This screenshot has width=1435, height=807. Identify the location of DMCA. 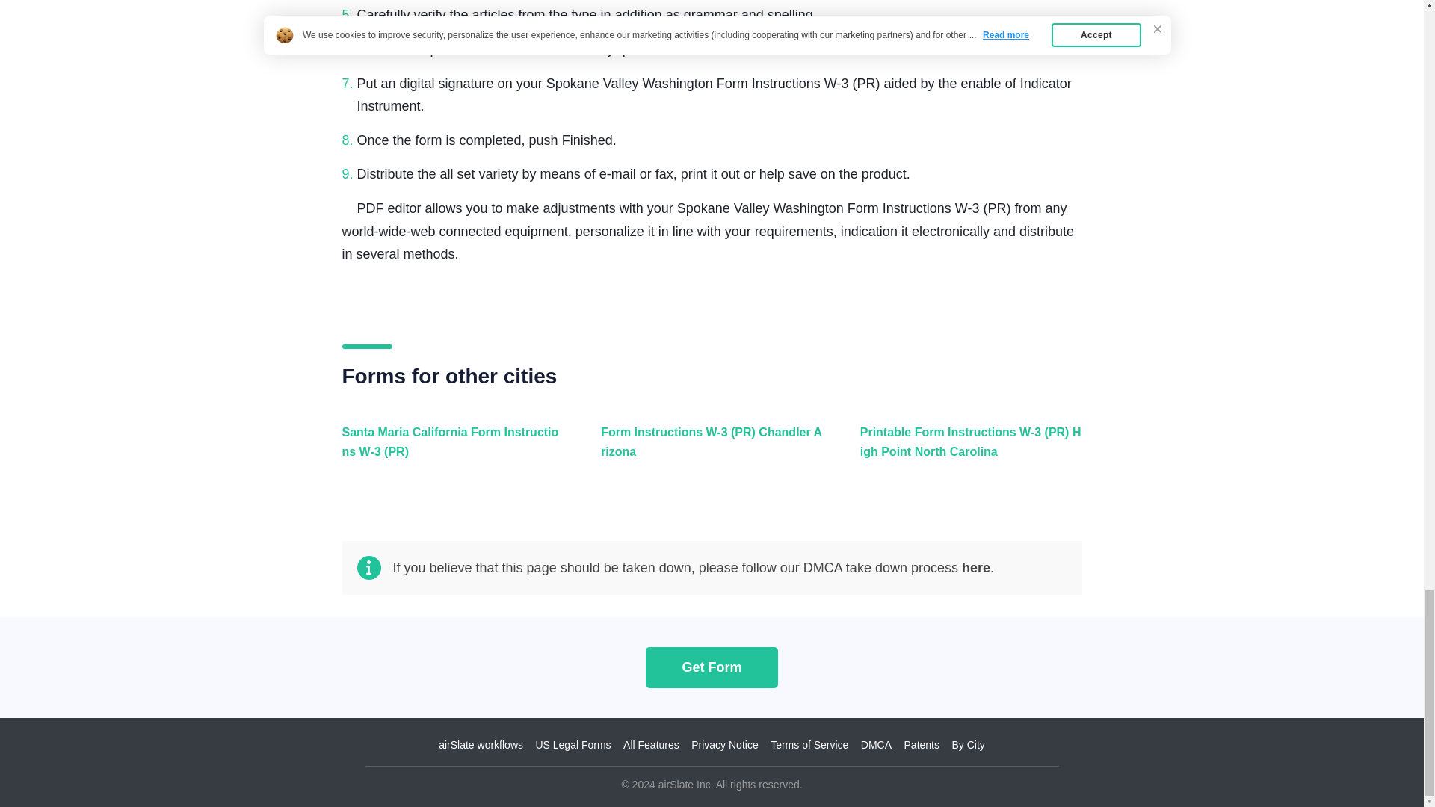
(876, 745).